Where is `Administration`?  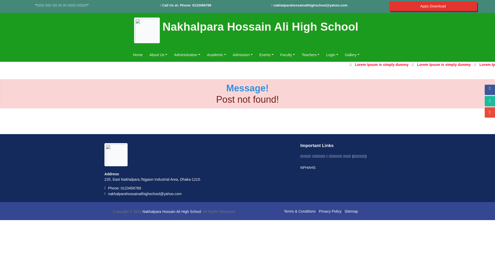
Administration is located at coordinates (187, 55).